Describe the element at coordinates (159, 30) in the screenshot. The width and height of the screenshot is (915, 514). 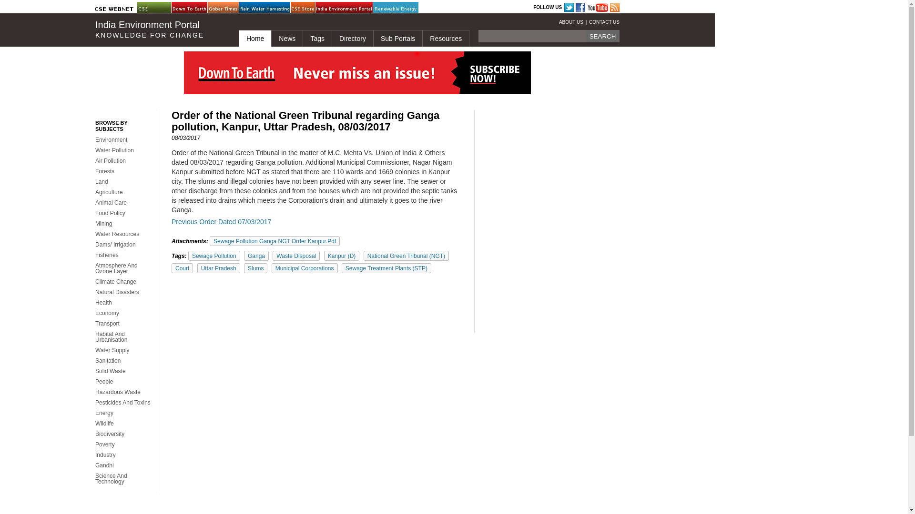
I see `India Environment Portal KNOWLEDGE FOR CHANGE` at that location.